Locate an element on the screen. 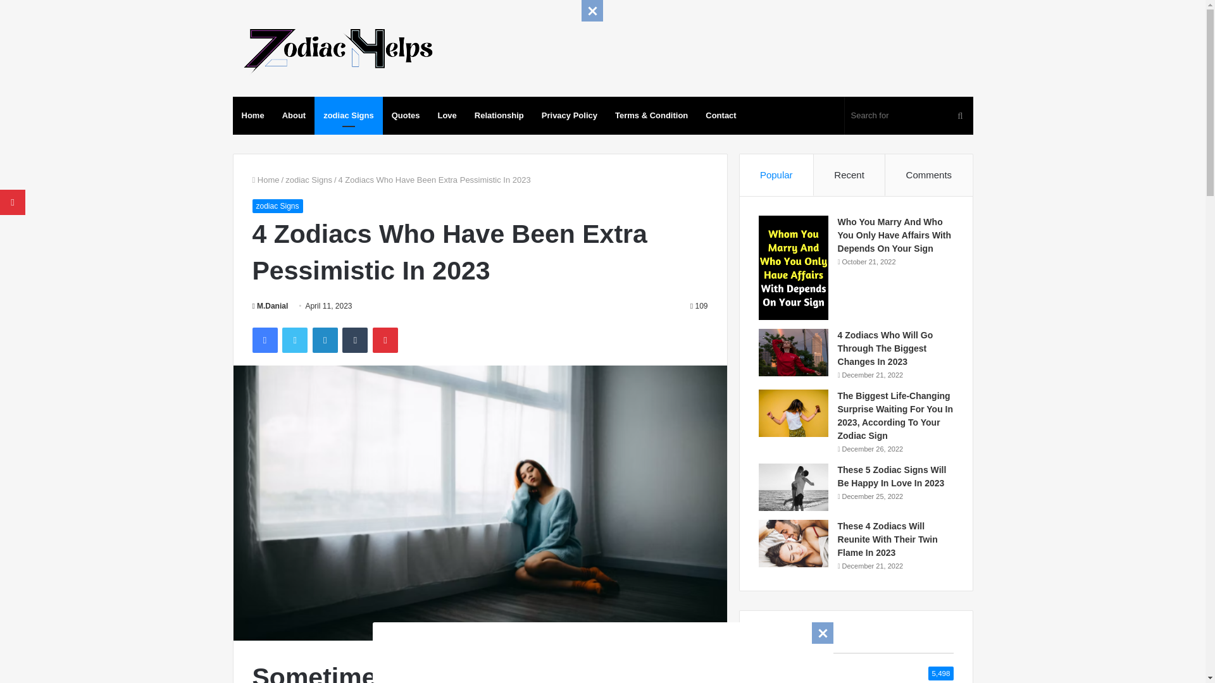 The height and width of the screenshot is (683, 1215). M.Danial is located at coordinates (270, 306).